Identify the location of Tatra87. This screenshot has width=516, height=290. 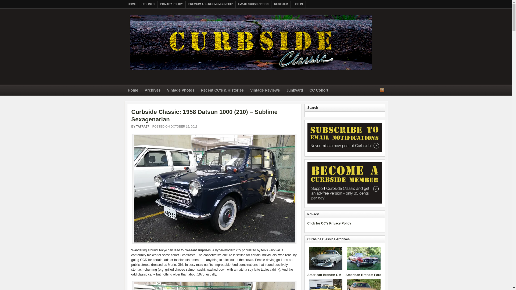
(142, 126).